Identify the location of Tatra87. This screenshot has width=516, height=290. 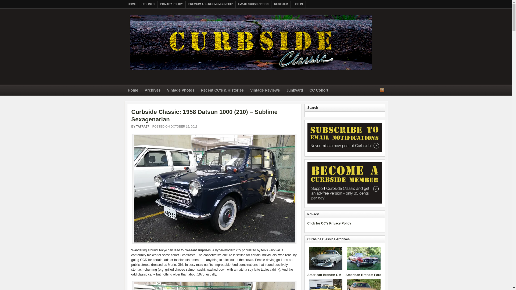
(142, 126).